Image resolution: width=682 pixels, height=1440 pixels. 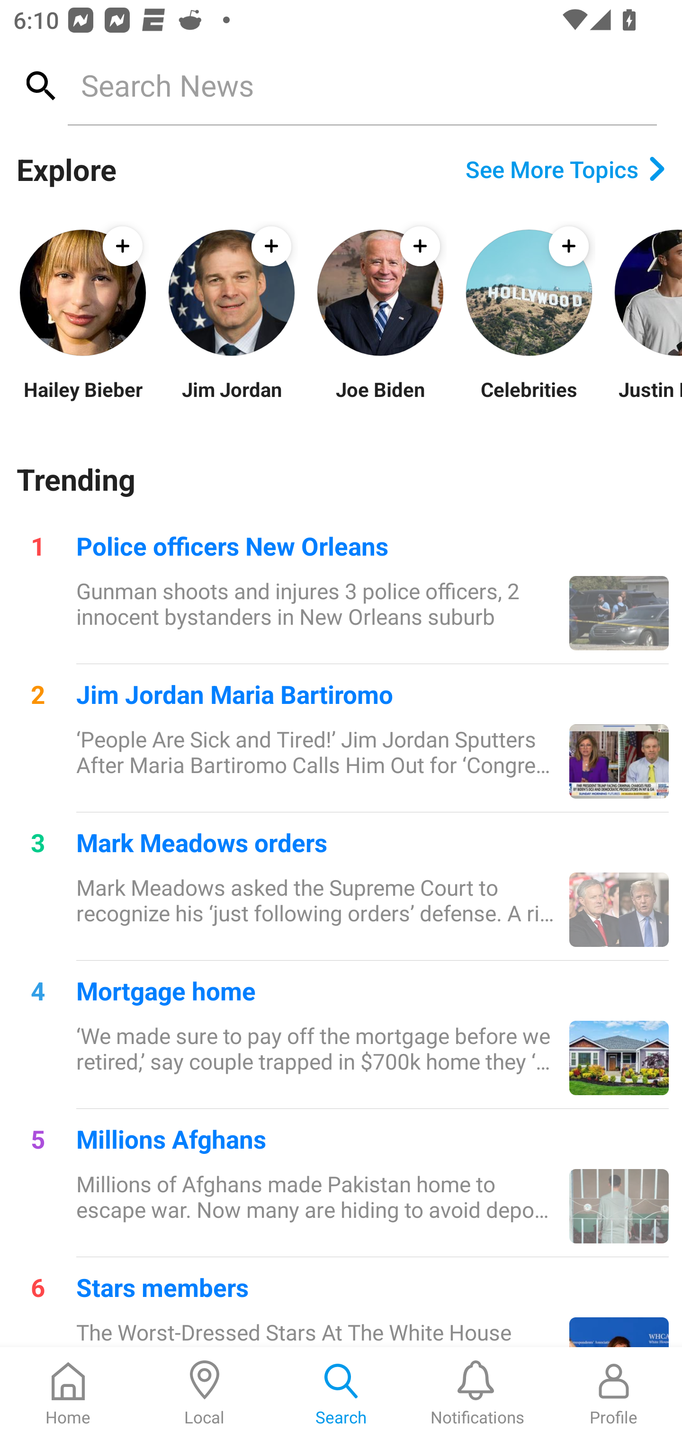 I want to click on Joe Biden, so click(x=380, y=401).